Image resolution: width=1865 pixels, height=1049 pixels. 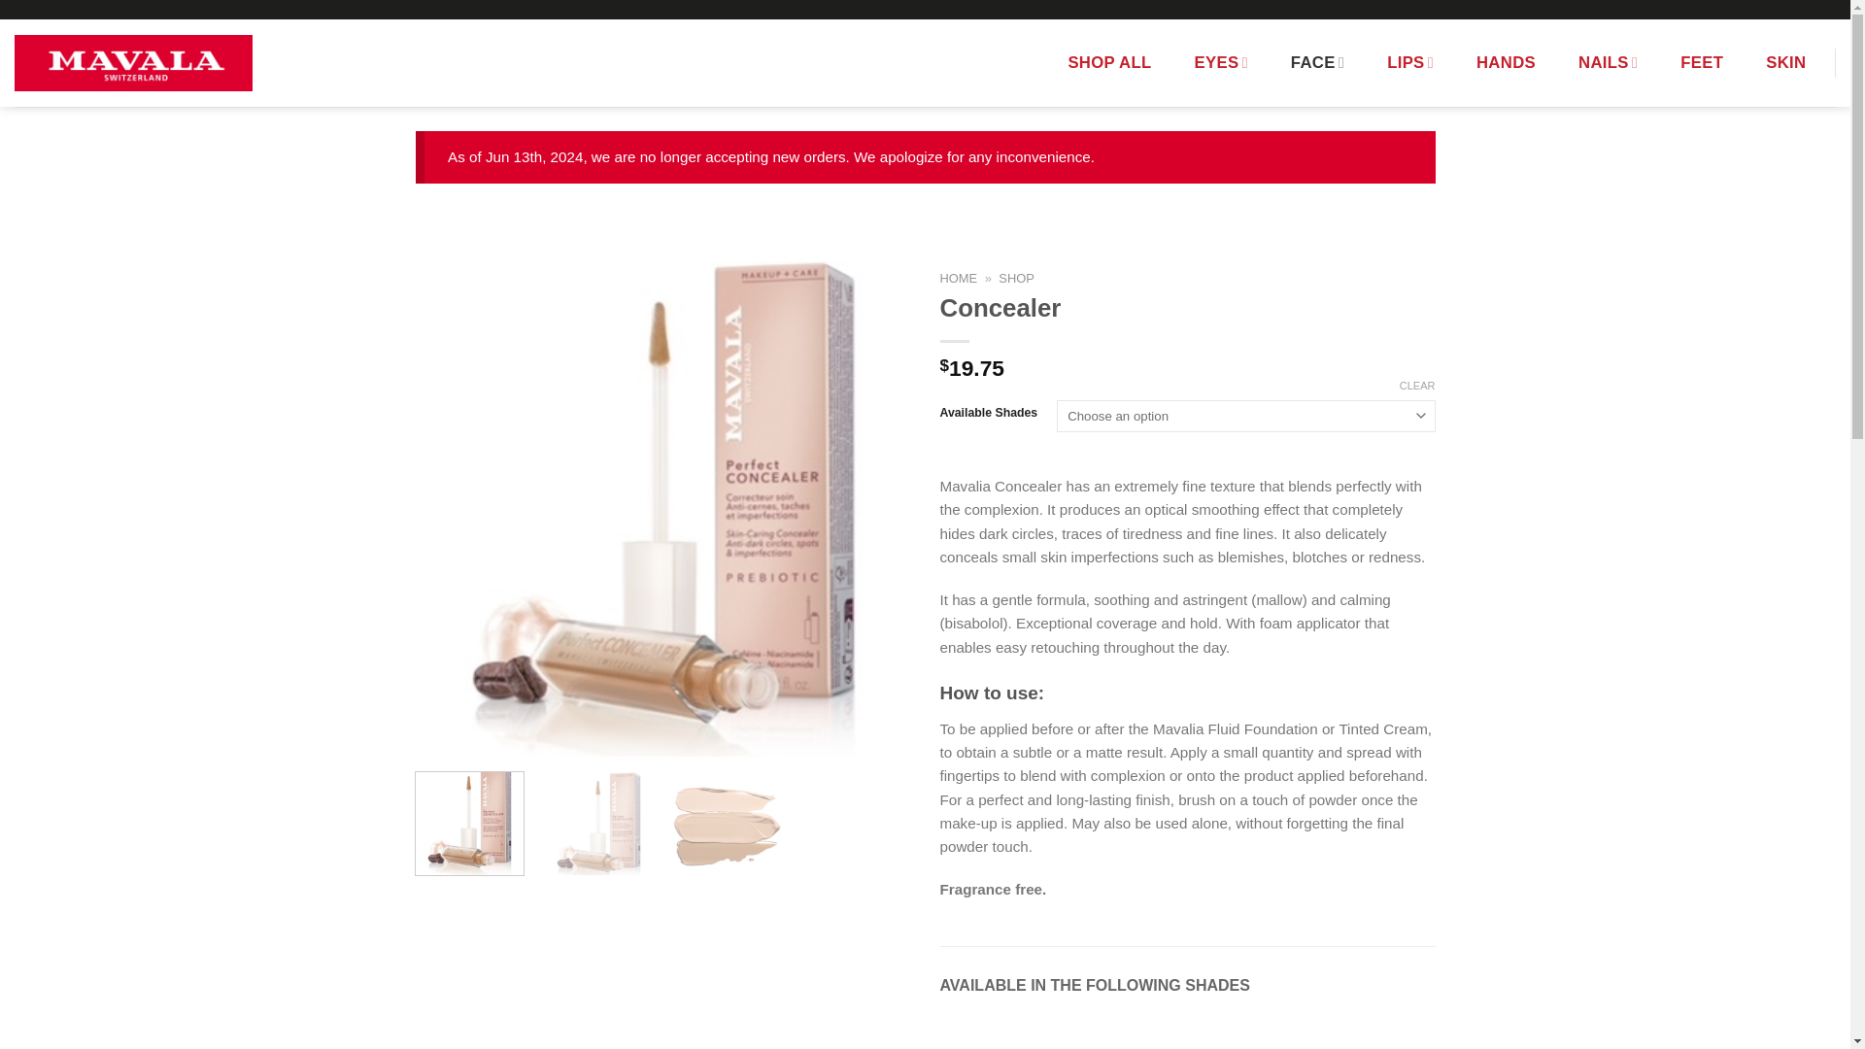 What do you see at coordinates (1702, 63) in the screenshot?
I see `FEET` at bounding box center [1702, 63].